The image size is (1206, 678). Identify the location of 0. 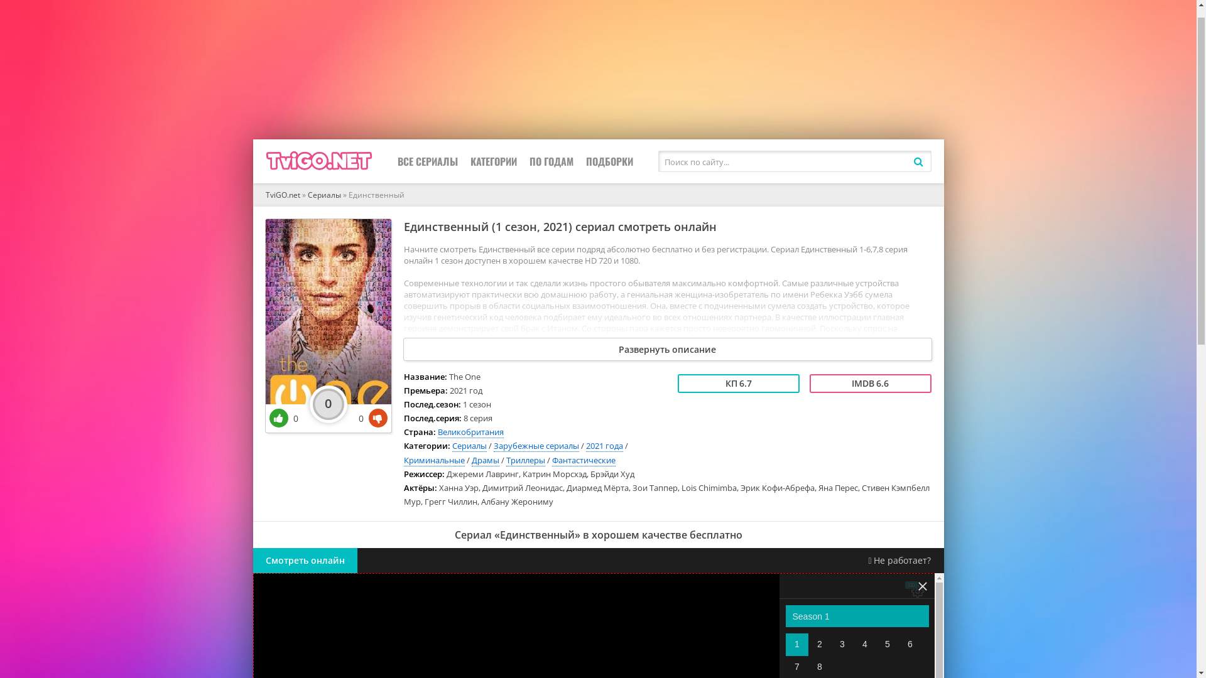
(372, 436).